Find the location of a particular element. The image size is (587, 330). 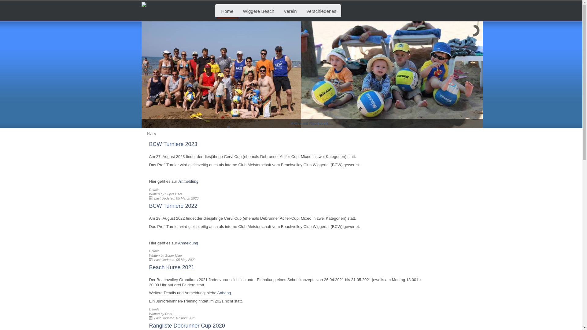

Verschiedenes is located at coordinates (321, 11).